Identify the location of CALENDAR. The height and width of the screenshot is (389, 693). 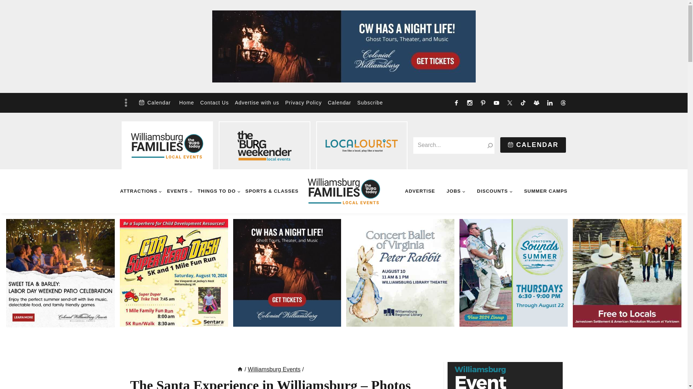
(533, 145).